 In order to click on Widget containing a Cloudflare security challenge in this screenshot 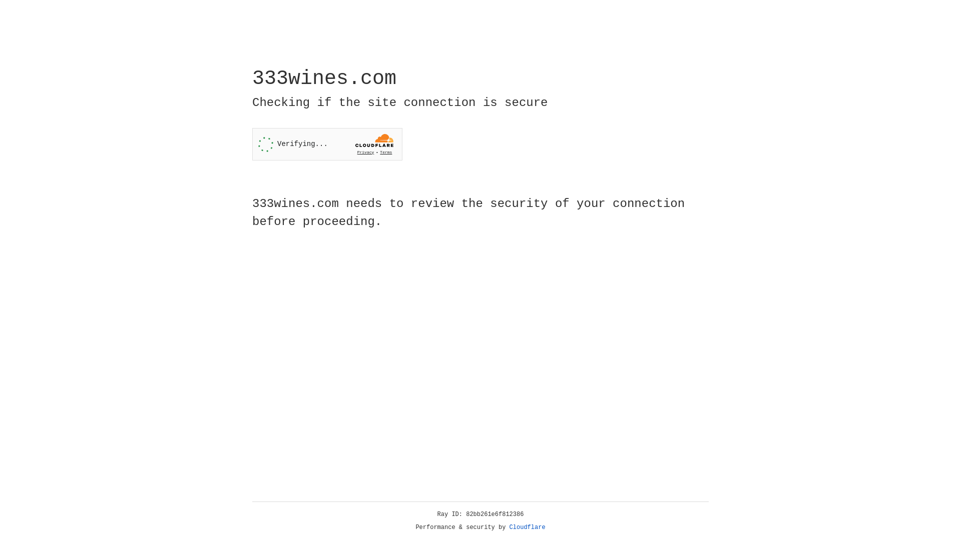, I will do `click(327, 144)`.